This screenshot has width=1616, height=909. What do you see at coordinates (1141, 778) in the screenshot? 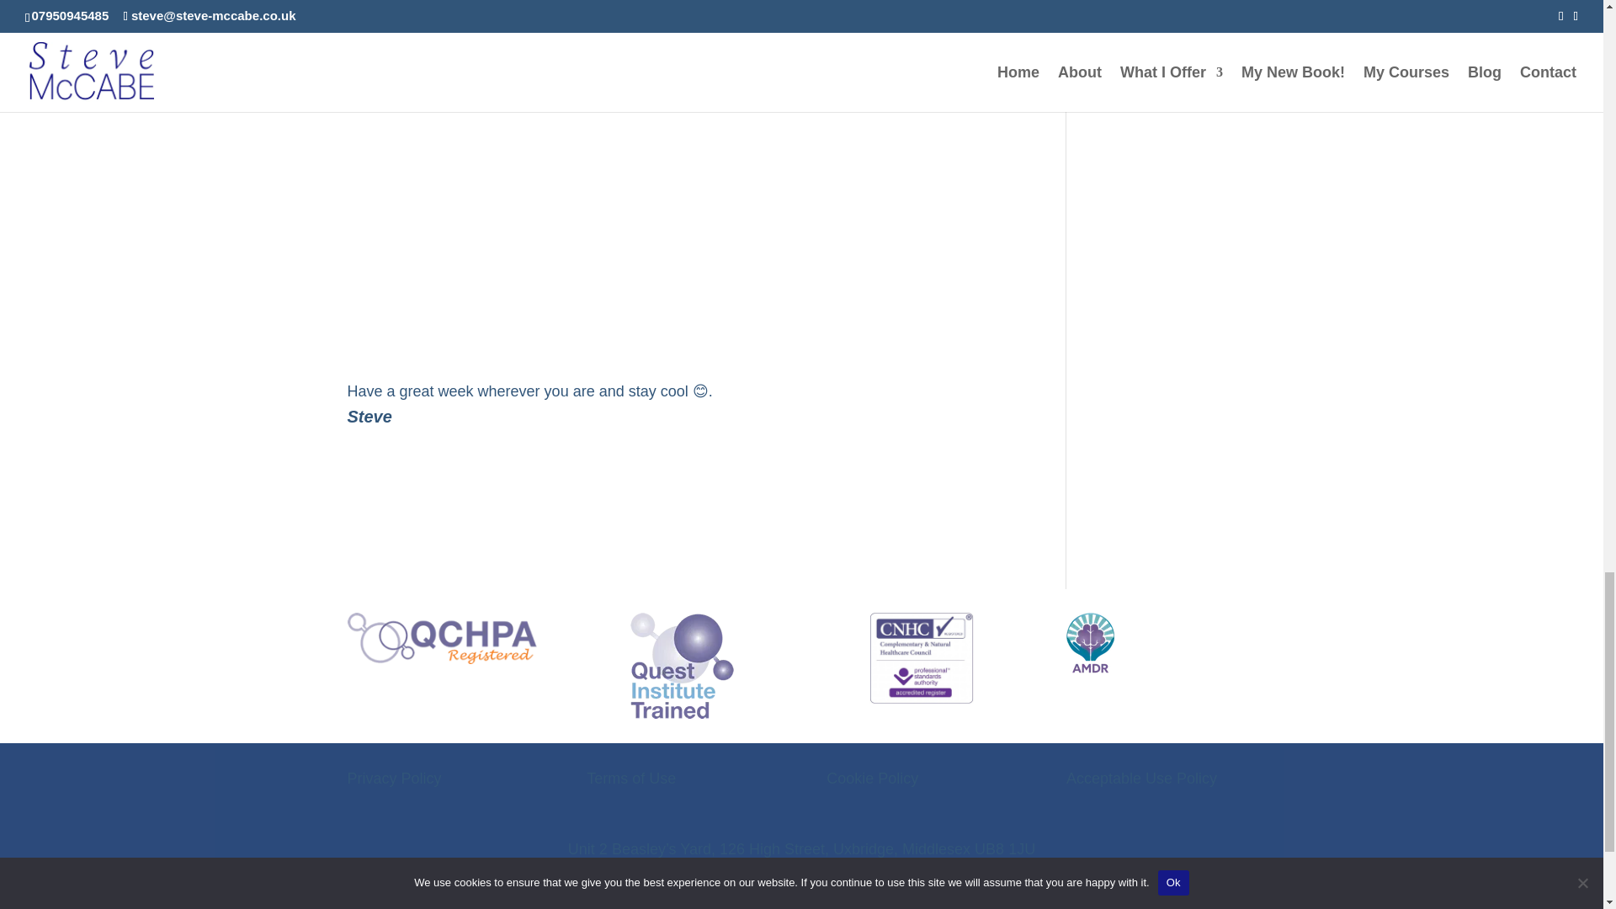
I see `Acceptable Use Policy` at bounding box center [1141, 778].